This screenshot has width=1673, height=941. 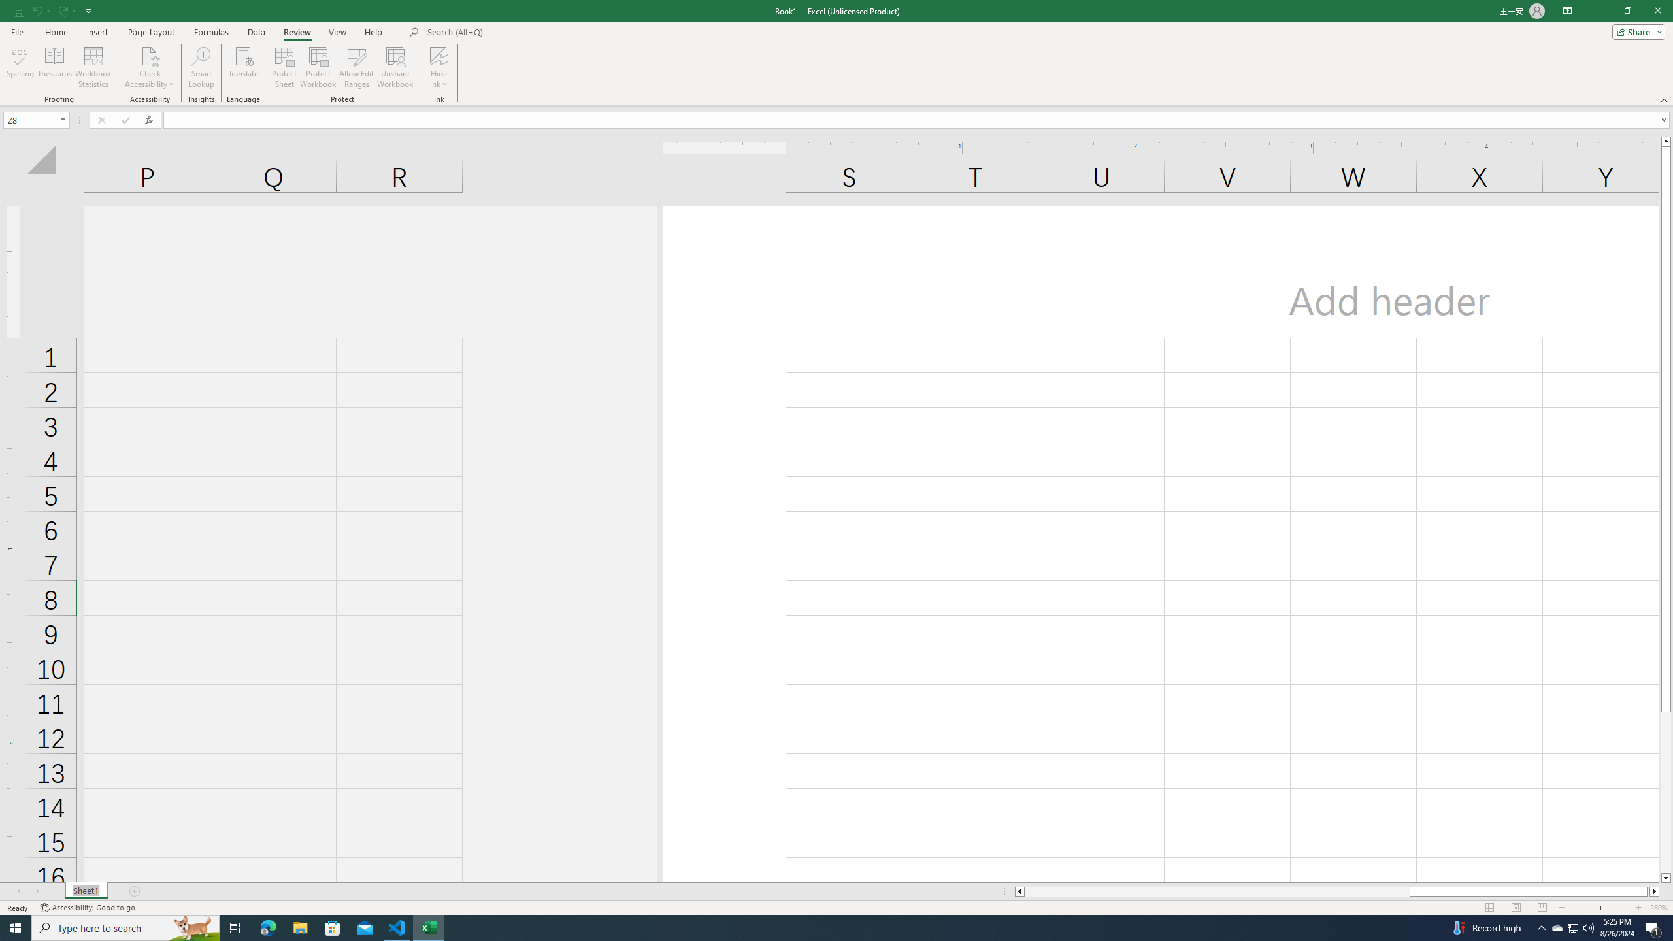 I want to click on Check Accessibility, so click(x=149, y=56).